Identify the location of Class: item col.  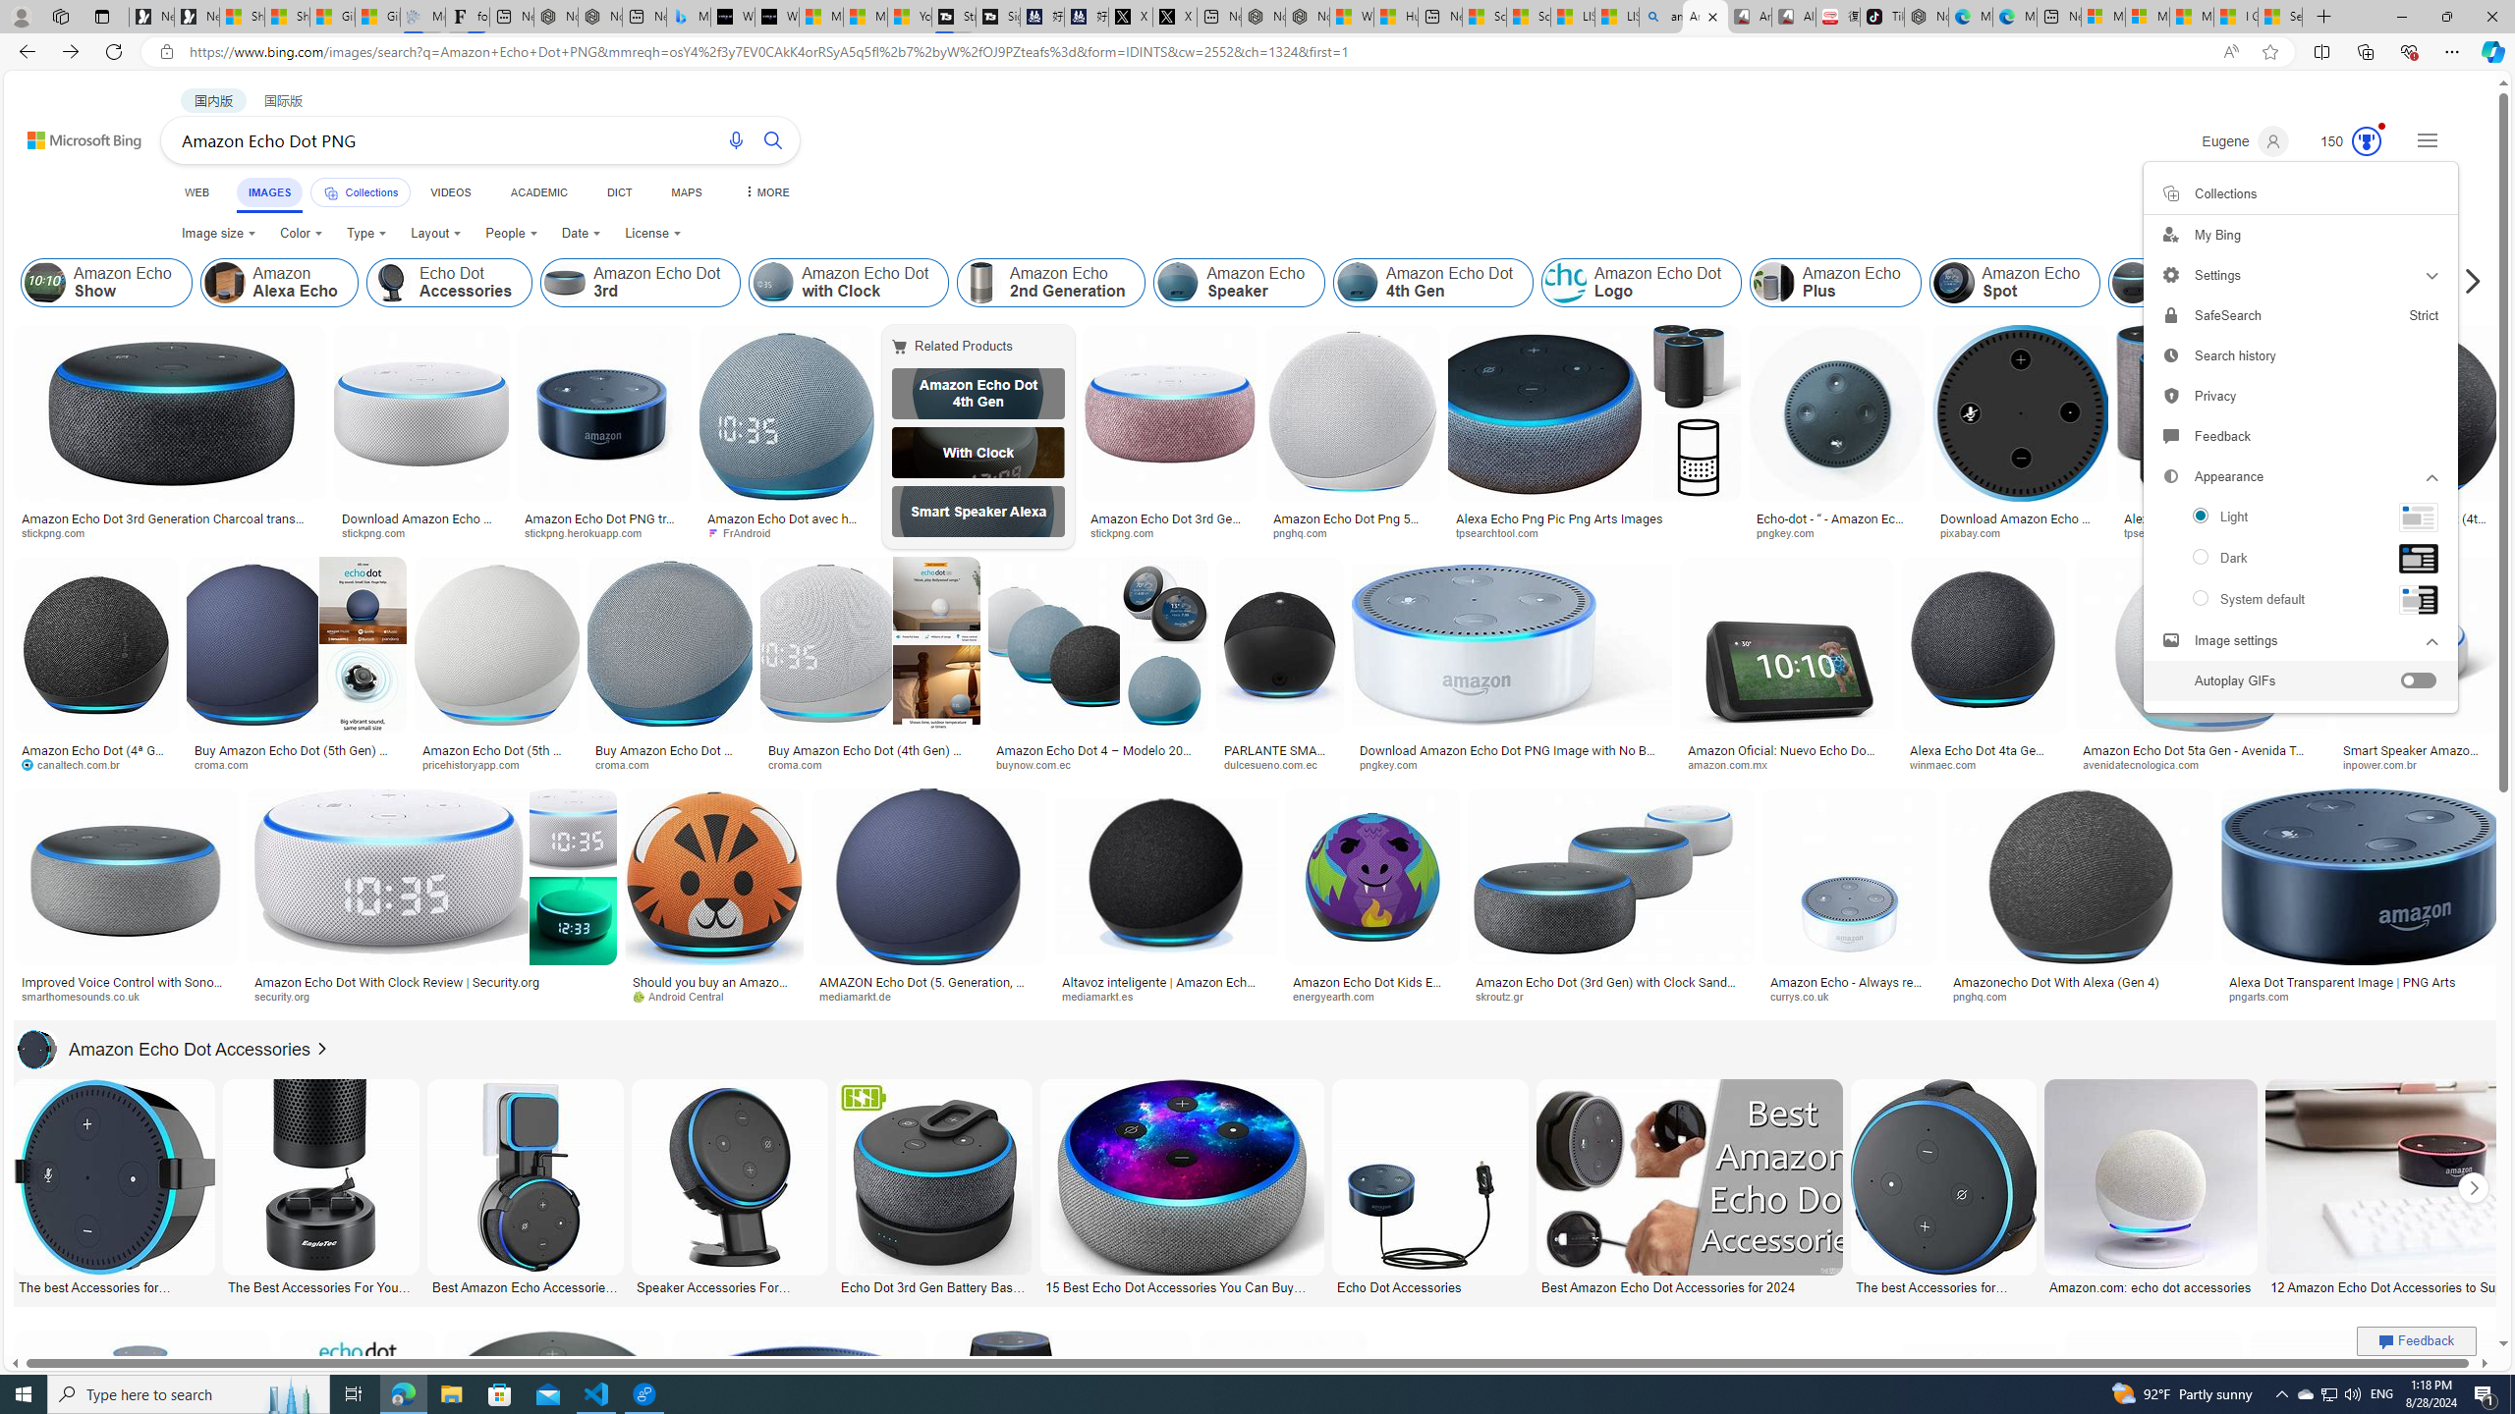
(2399, 283).